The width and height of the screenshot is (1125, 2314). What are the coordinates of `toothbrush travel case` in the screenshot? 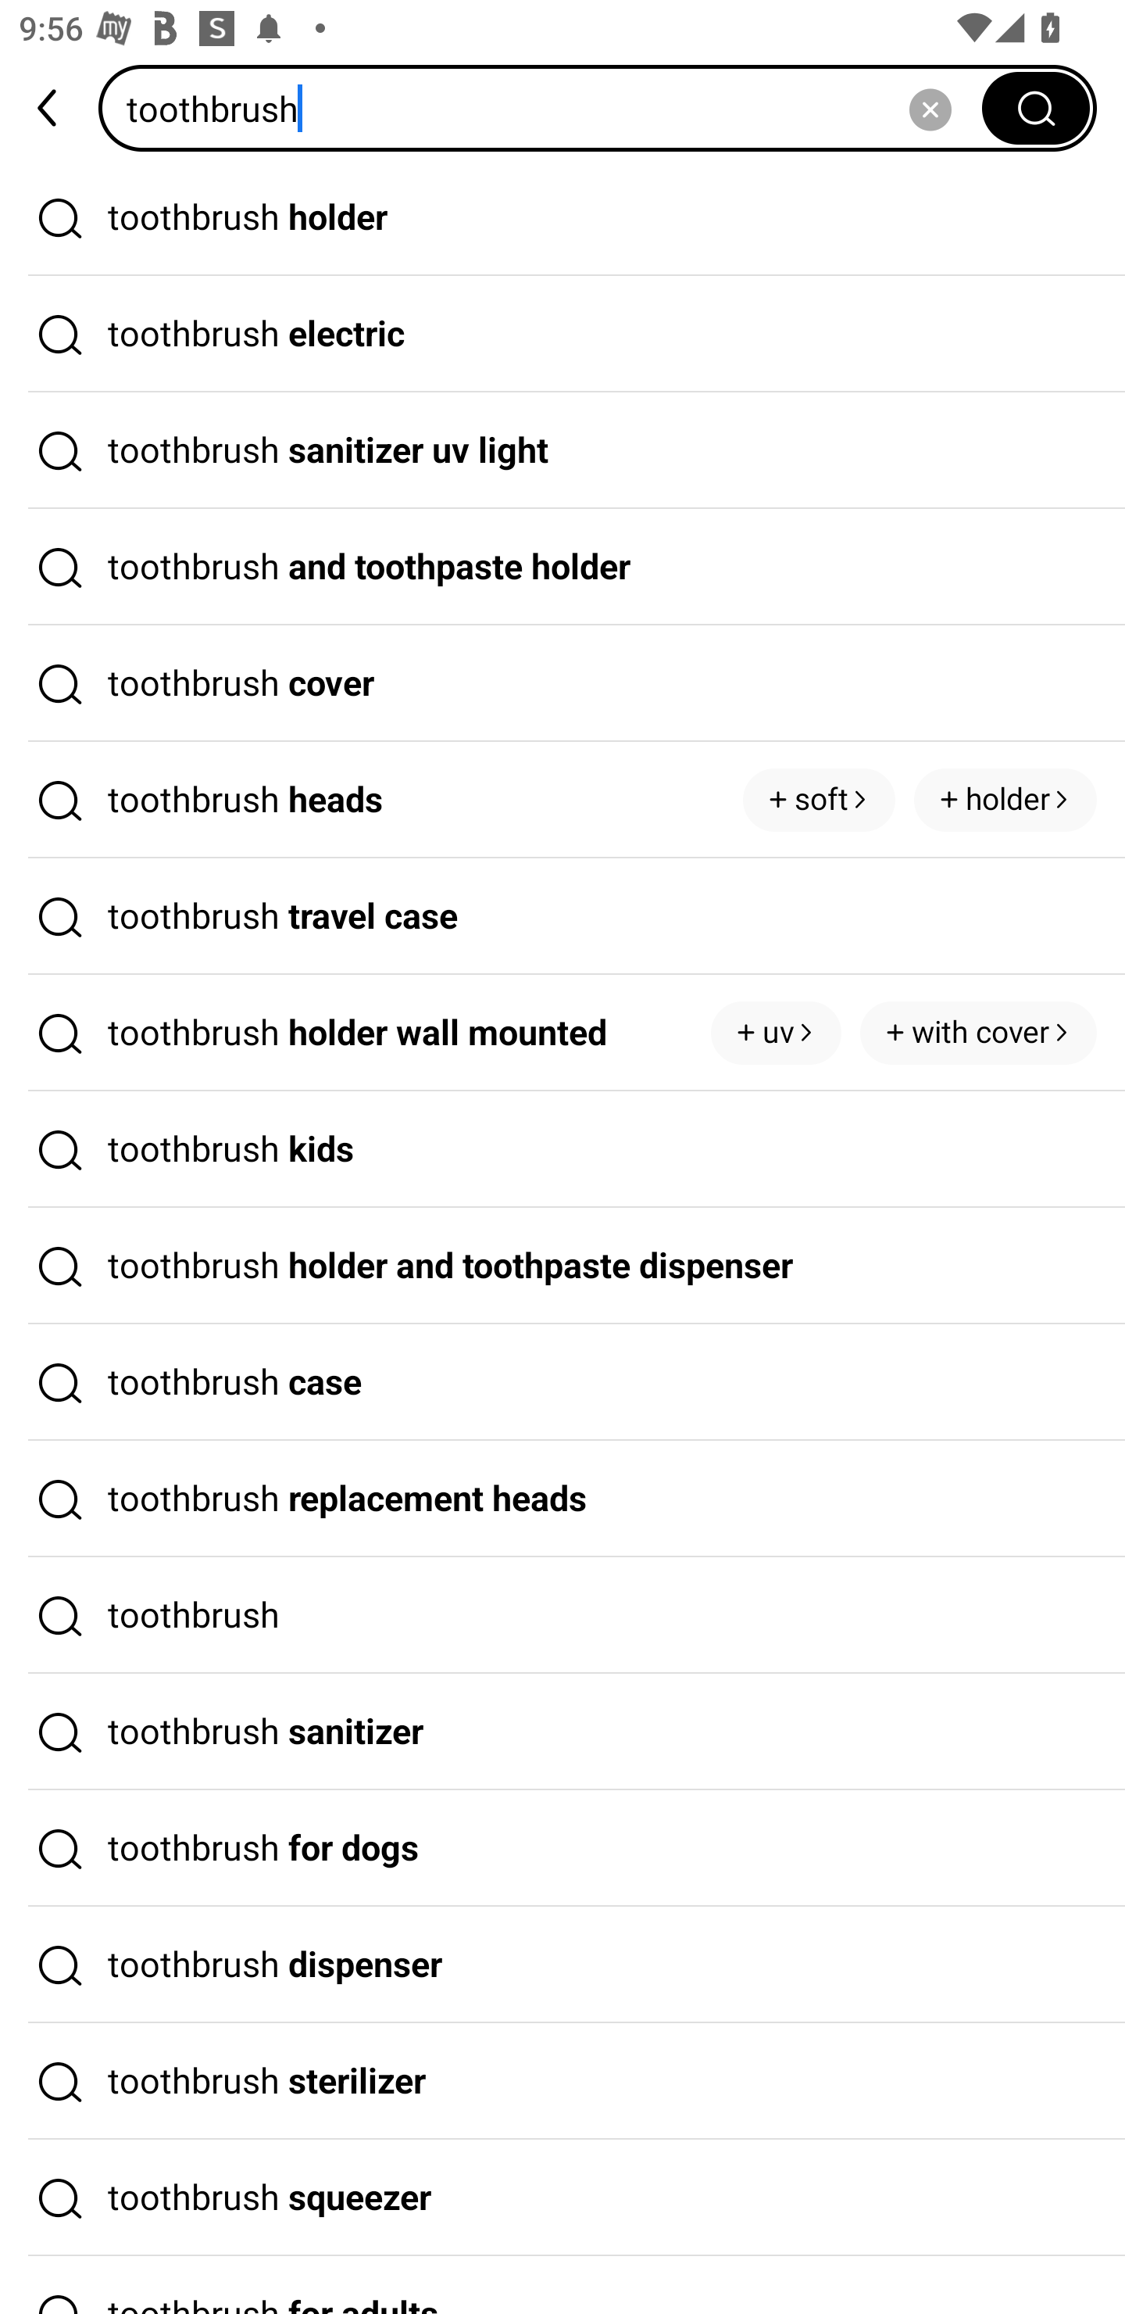 It's located at (562, 916).